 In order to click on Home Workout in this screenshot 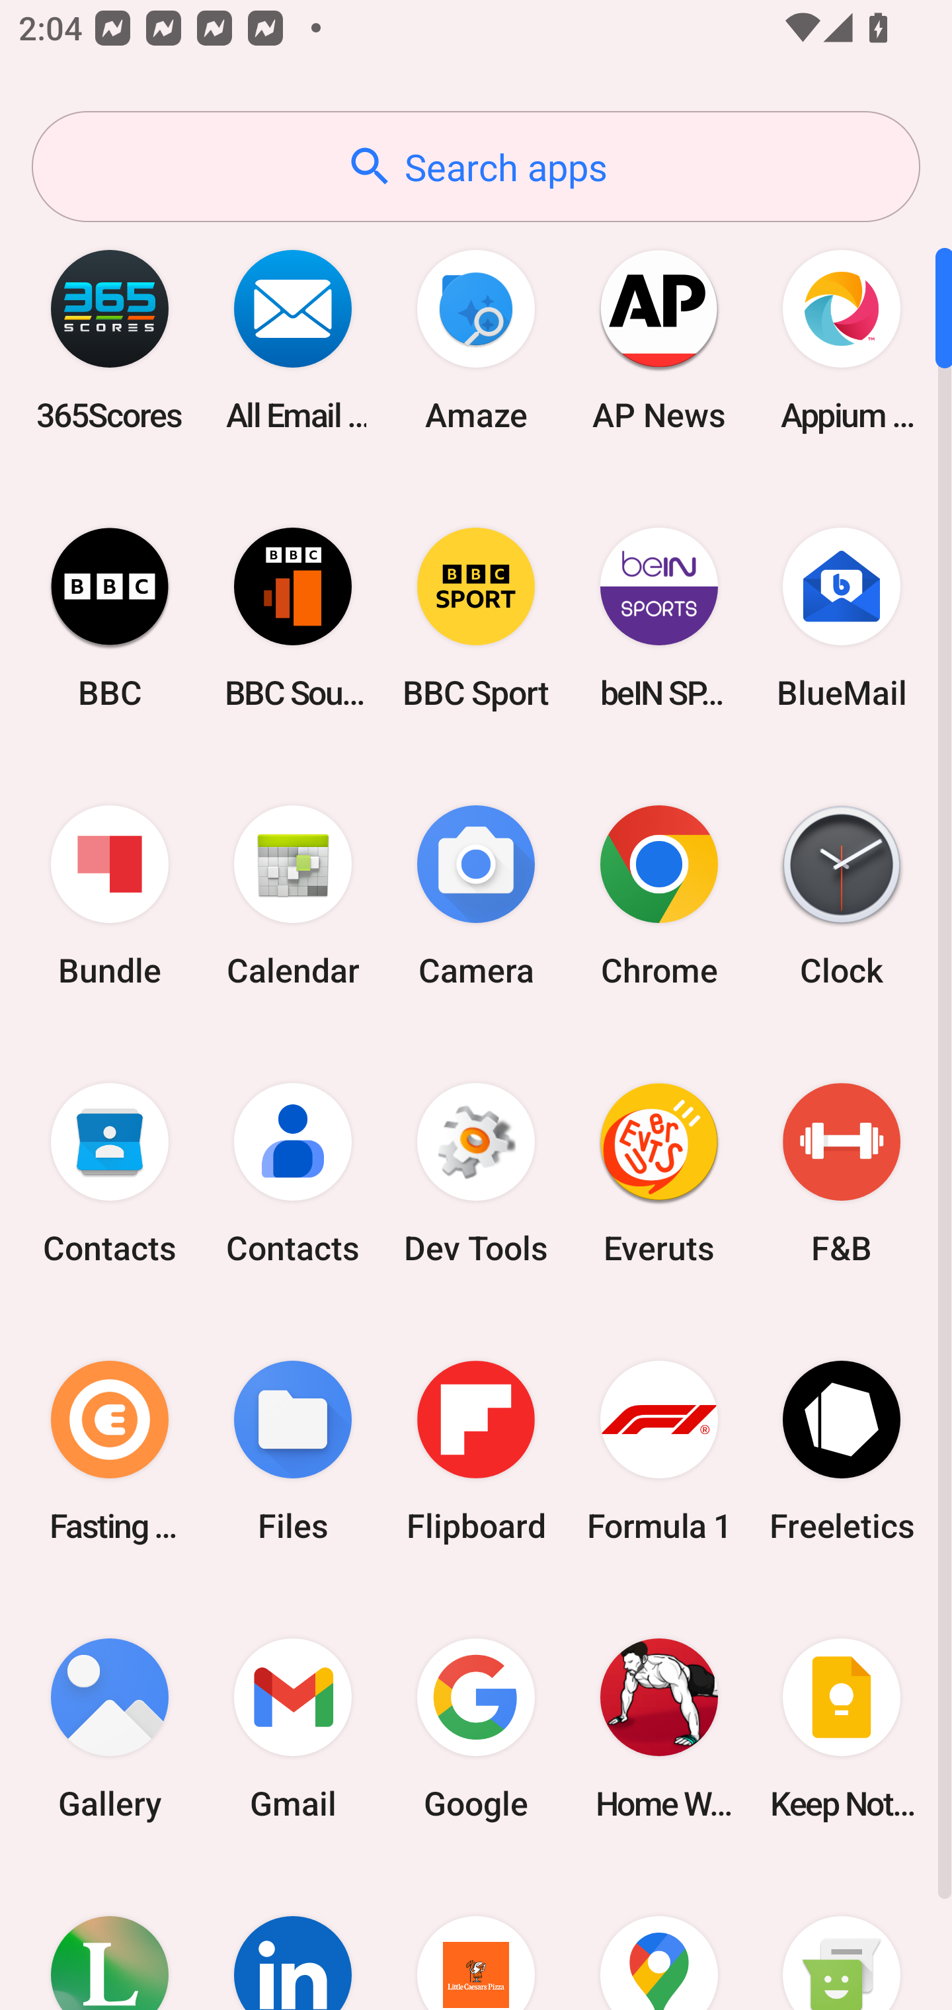, I will do `click(658, 1728)`.